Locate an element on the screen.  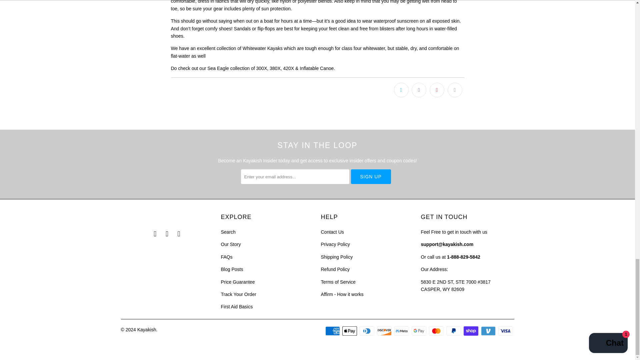
Google Pay is located at coordinates (419, 331).